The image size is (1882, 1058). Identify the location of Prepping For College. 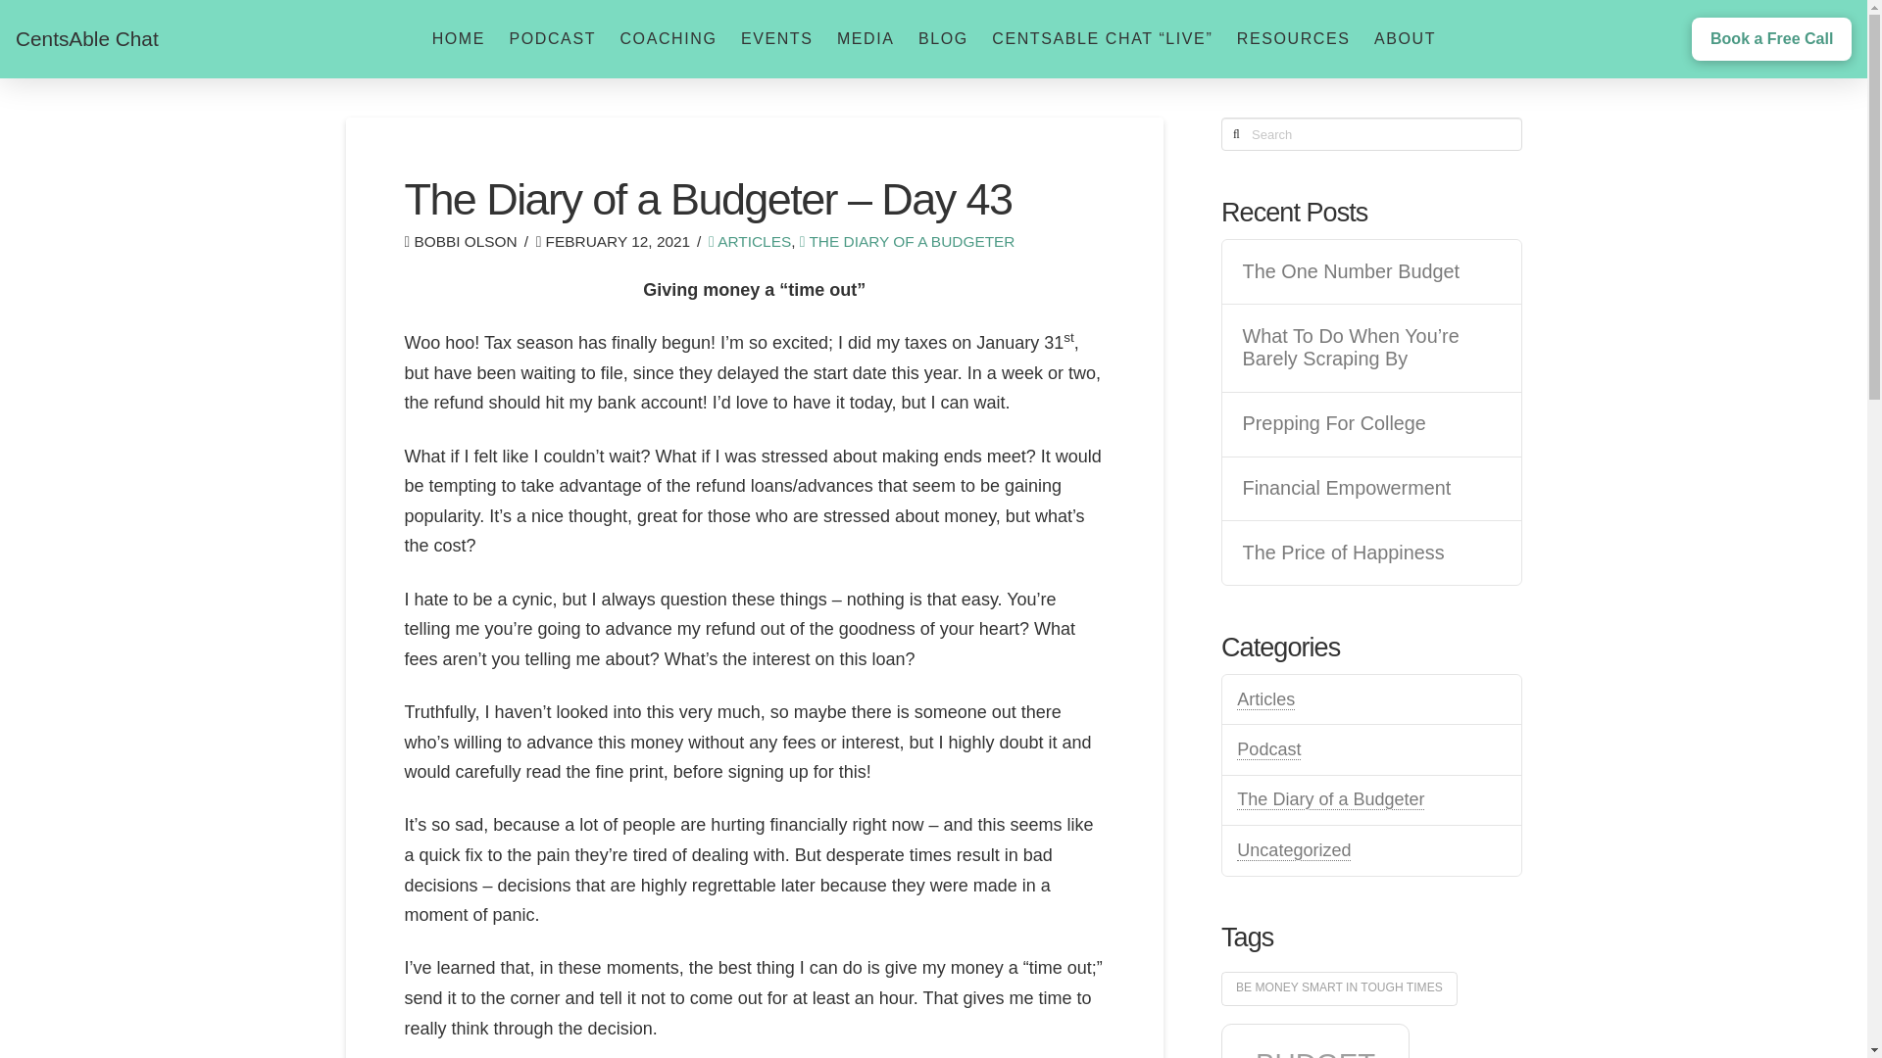
(1372, 423).